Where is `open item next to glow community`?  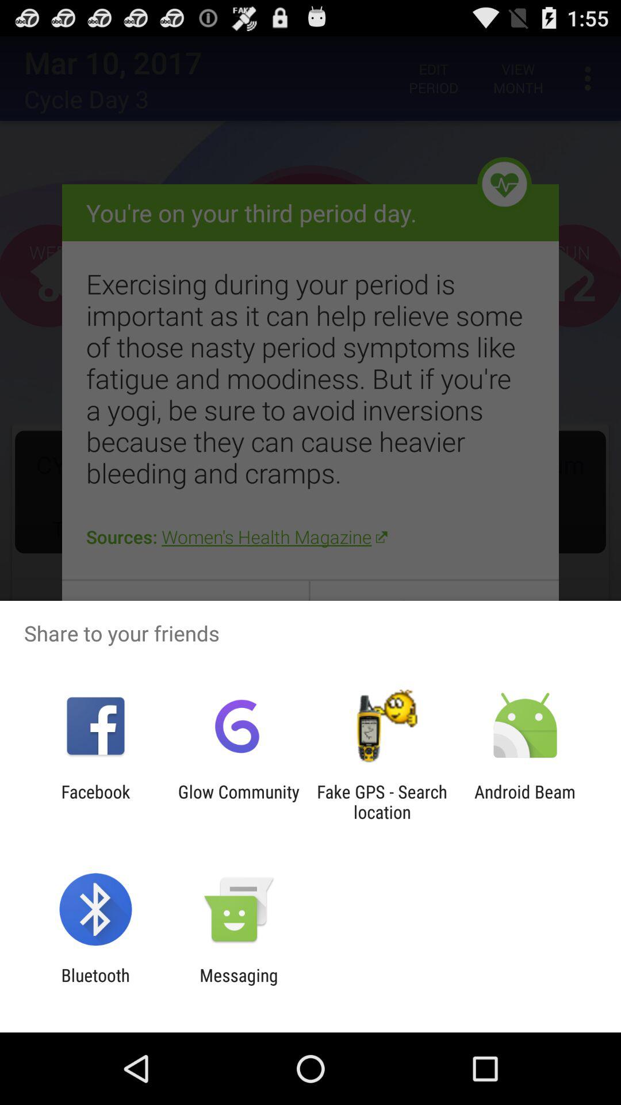 open item next to glow community is located at coordinates (382, 802).